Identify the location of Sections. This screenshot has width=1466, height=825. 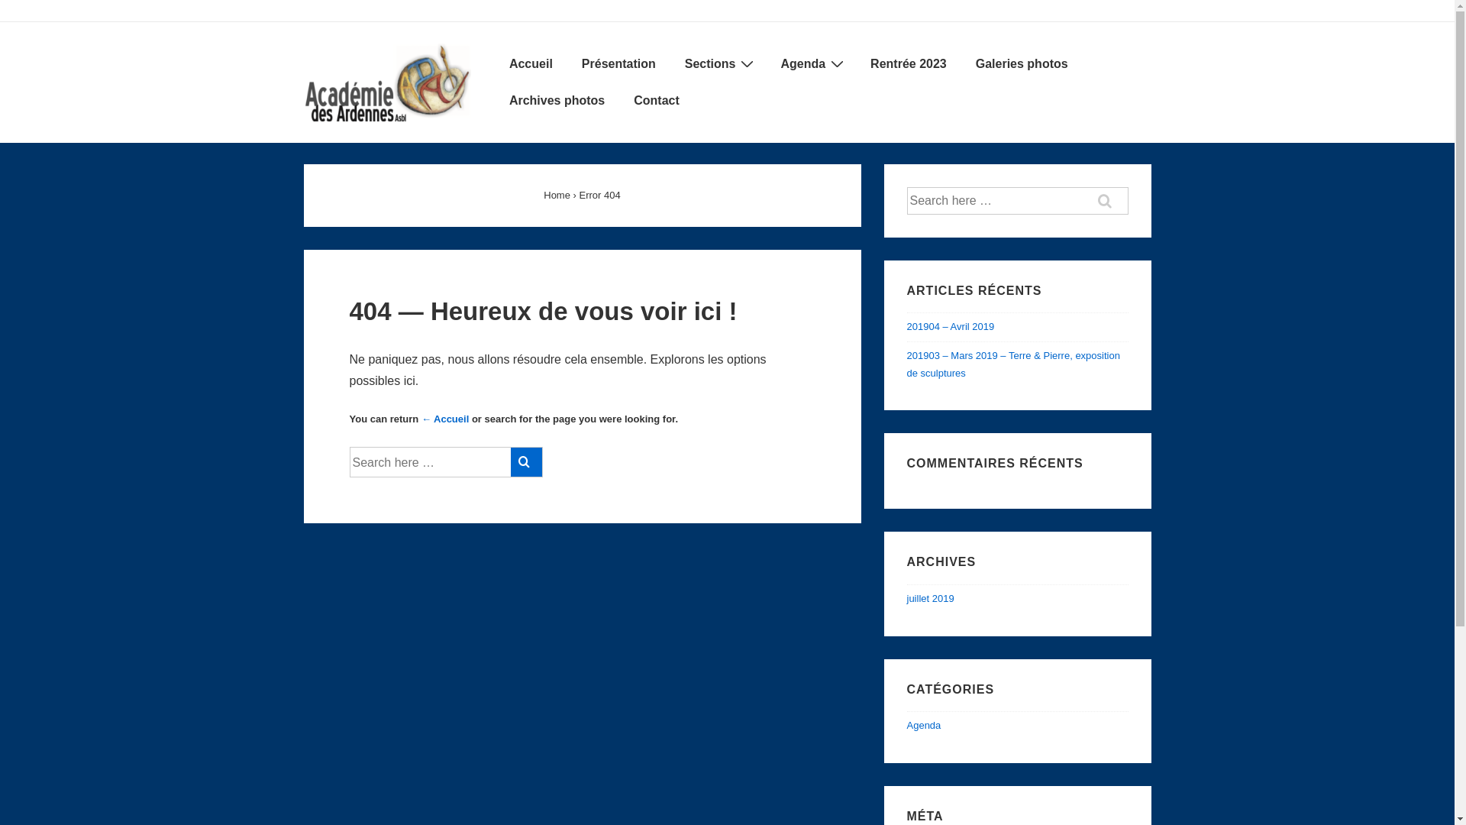
(718, 64).